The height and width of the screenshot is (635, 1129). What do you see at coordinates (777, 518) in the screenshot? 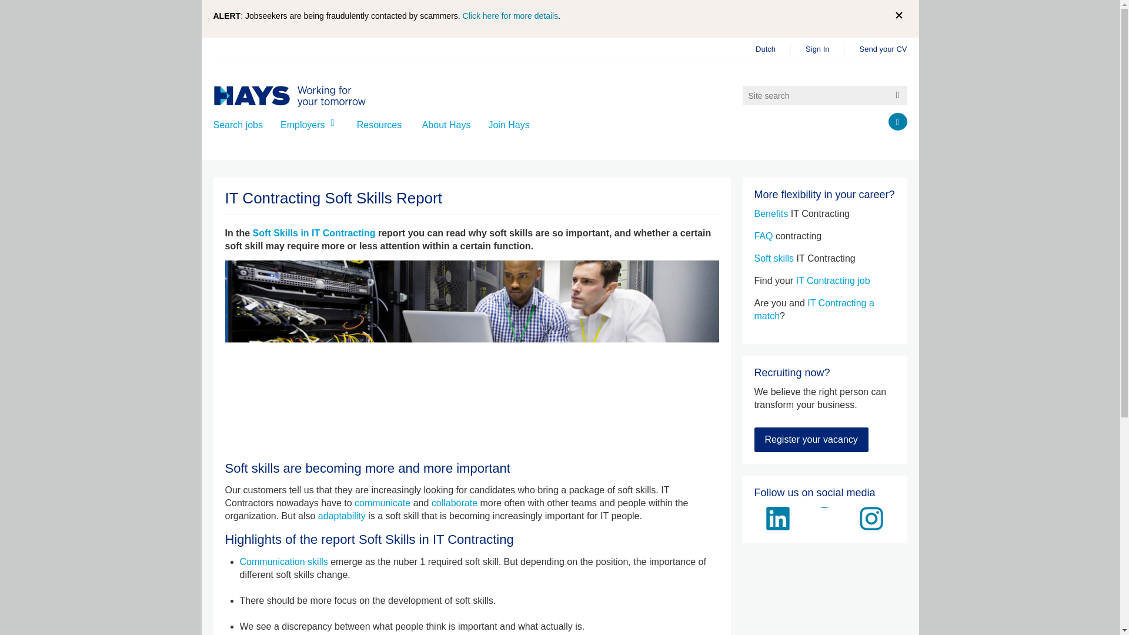
I see `Follow Hays on LinkedIn - Hays.nl` at bounding box center [777, 518].